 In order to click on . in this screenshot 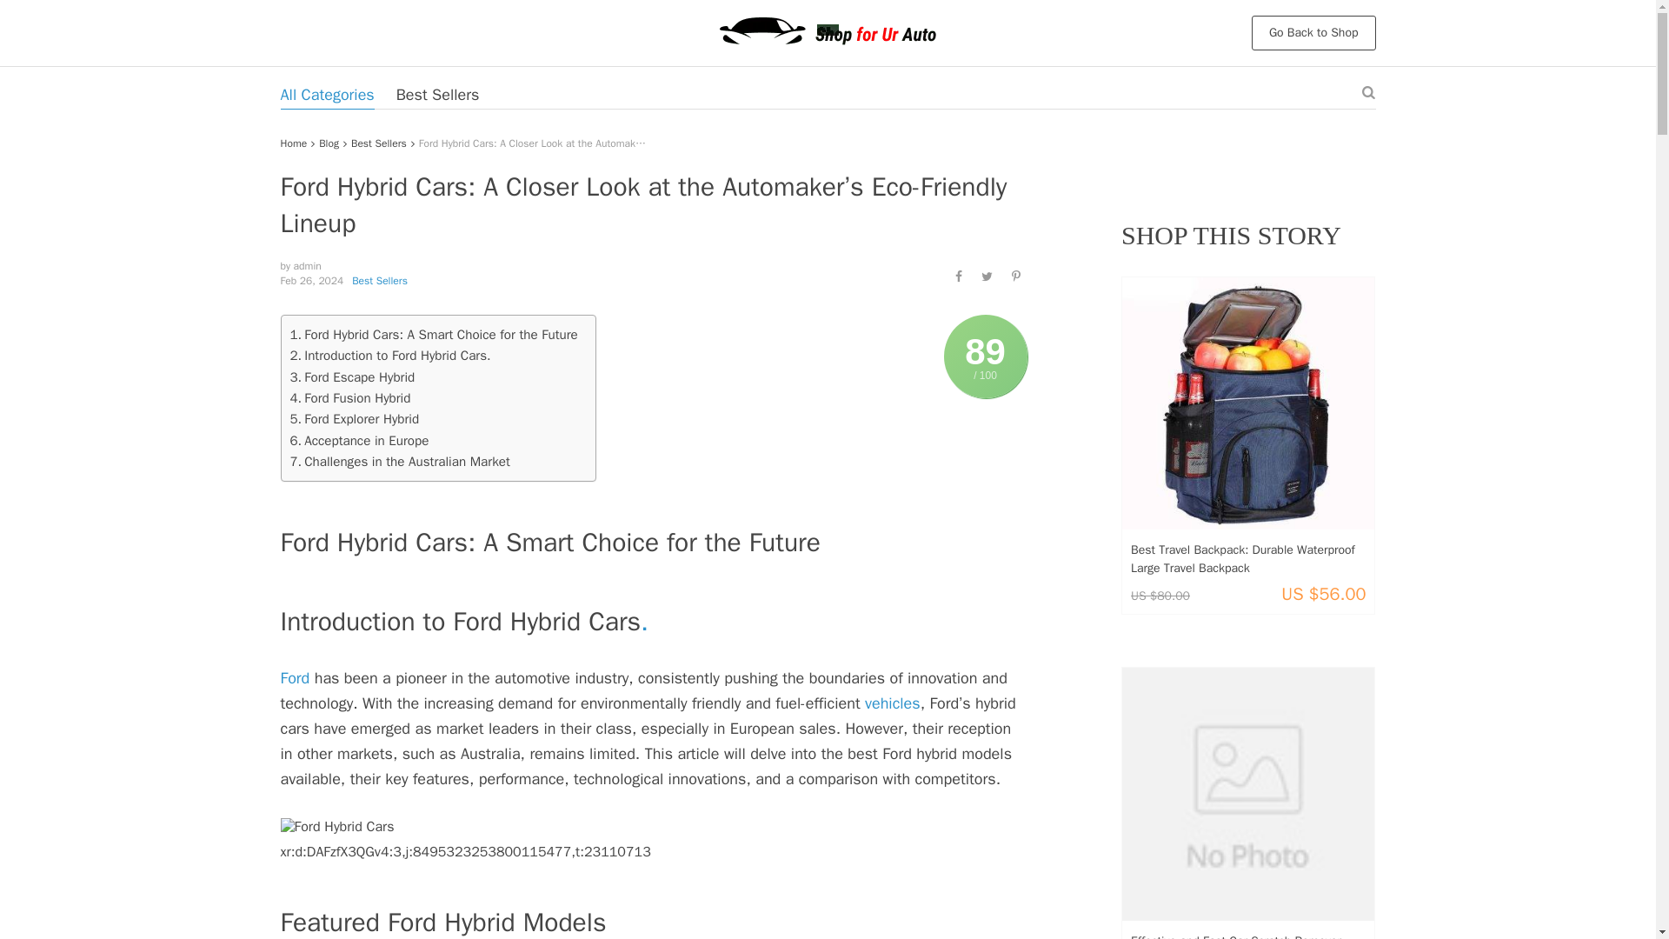, I will do `click(645, 621)`.